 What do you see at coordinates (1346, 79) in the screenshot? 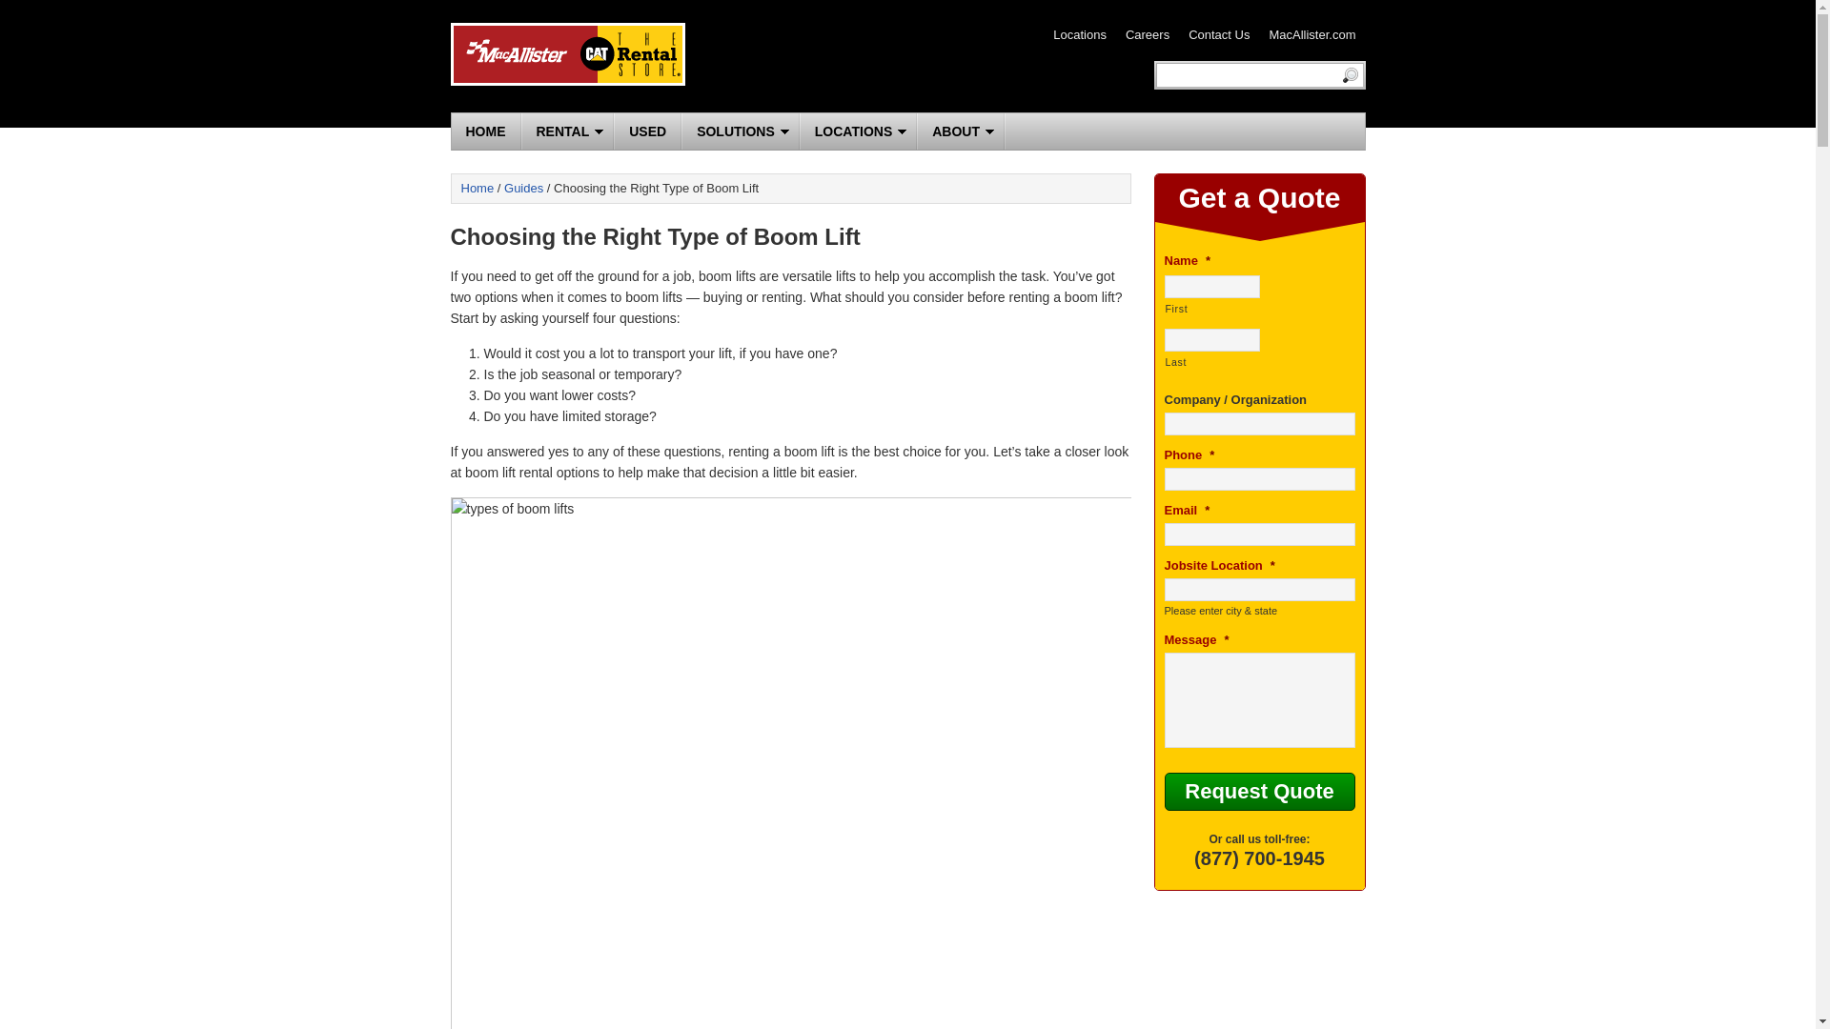
I see `Search` at bounding box center [1346, 79].